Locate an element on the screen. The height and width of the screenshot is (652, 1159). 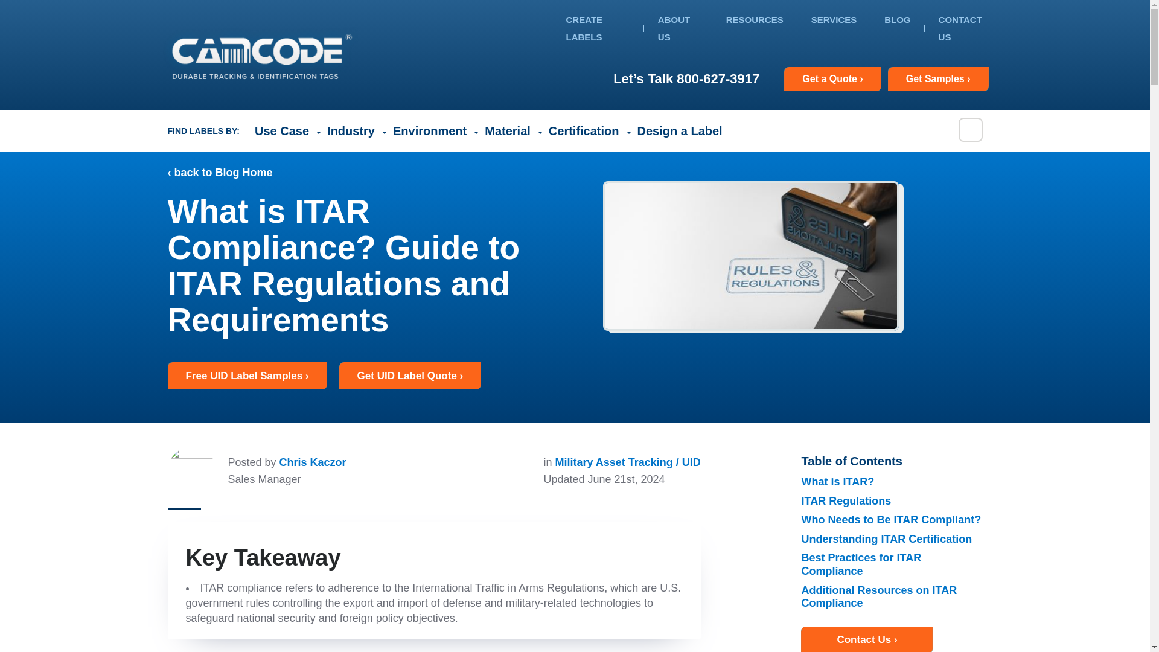
ABOUT US is located at coordinates (674, 29).